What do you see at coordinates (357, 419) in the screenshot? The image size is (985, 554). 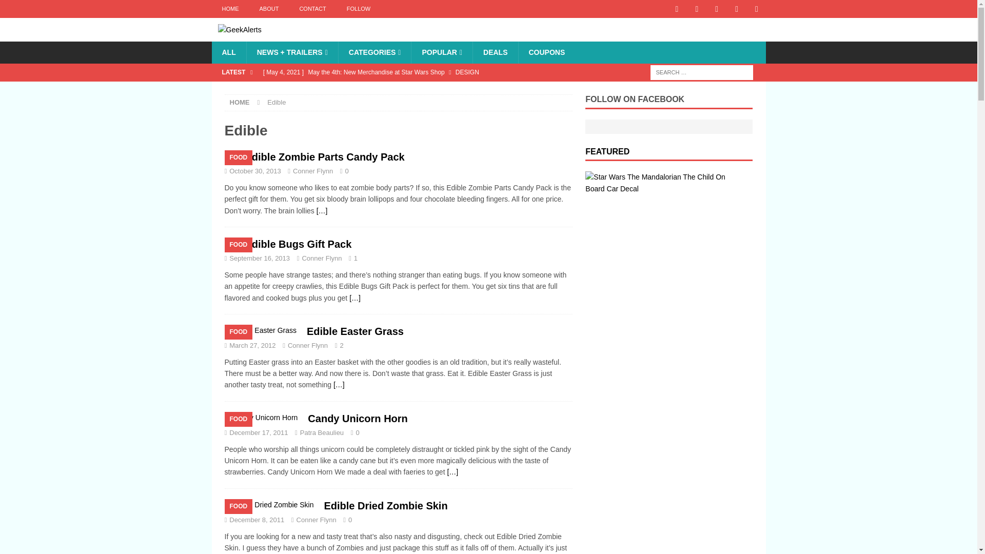 I see `Candy Unicorn Horn` at bounding box center [357, 419].